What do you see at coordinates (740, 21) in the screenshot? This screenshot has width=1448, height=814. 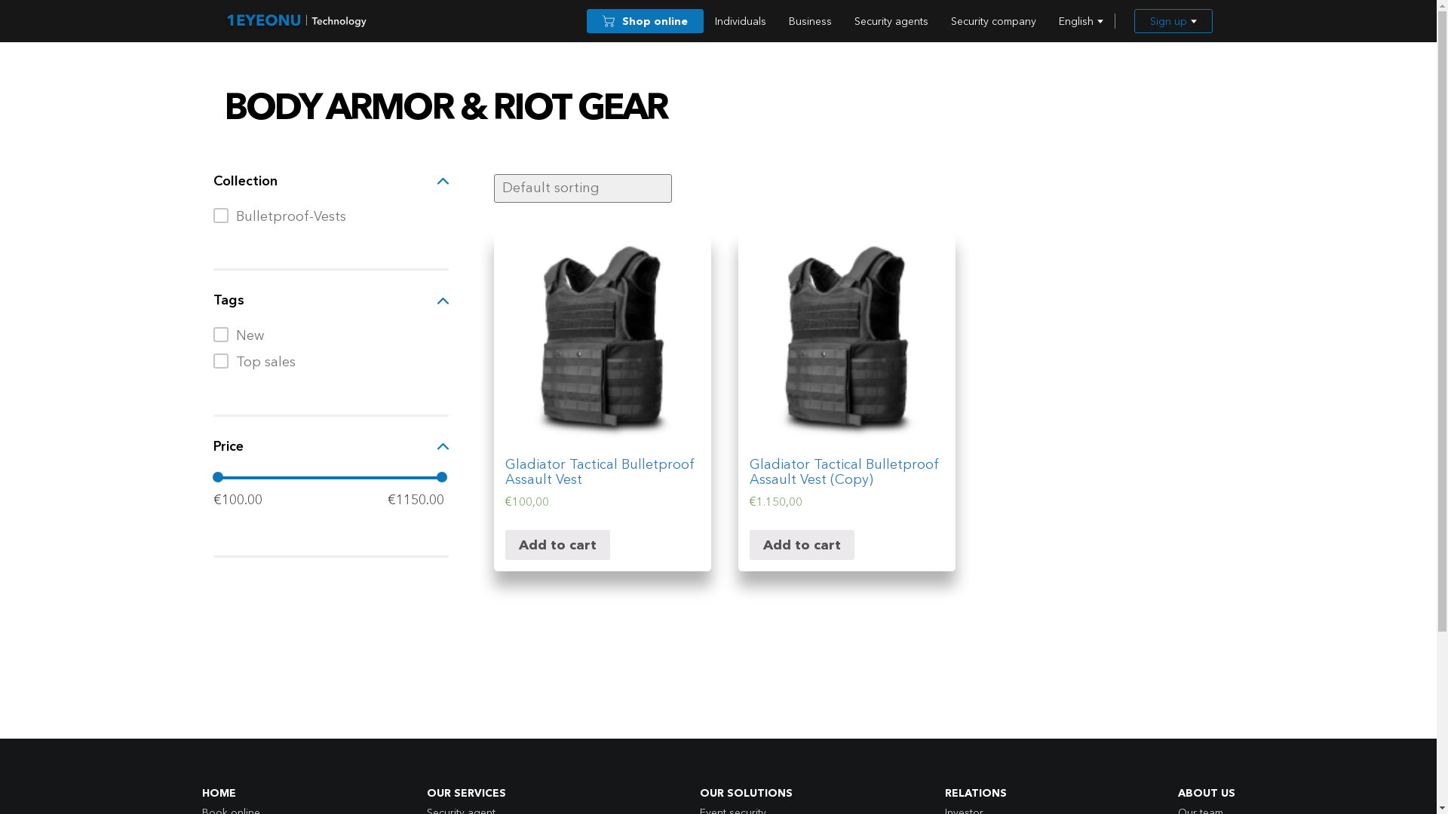 I see `Individuals` at bounding box center [740, 21].